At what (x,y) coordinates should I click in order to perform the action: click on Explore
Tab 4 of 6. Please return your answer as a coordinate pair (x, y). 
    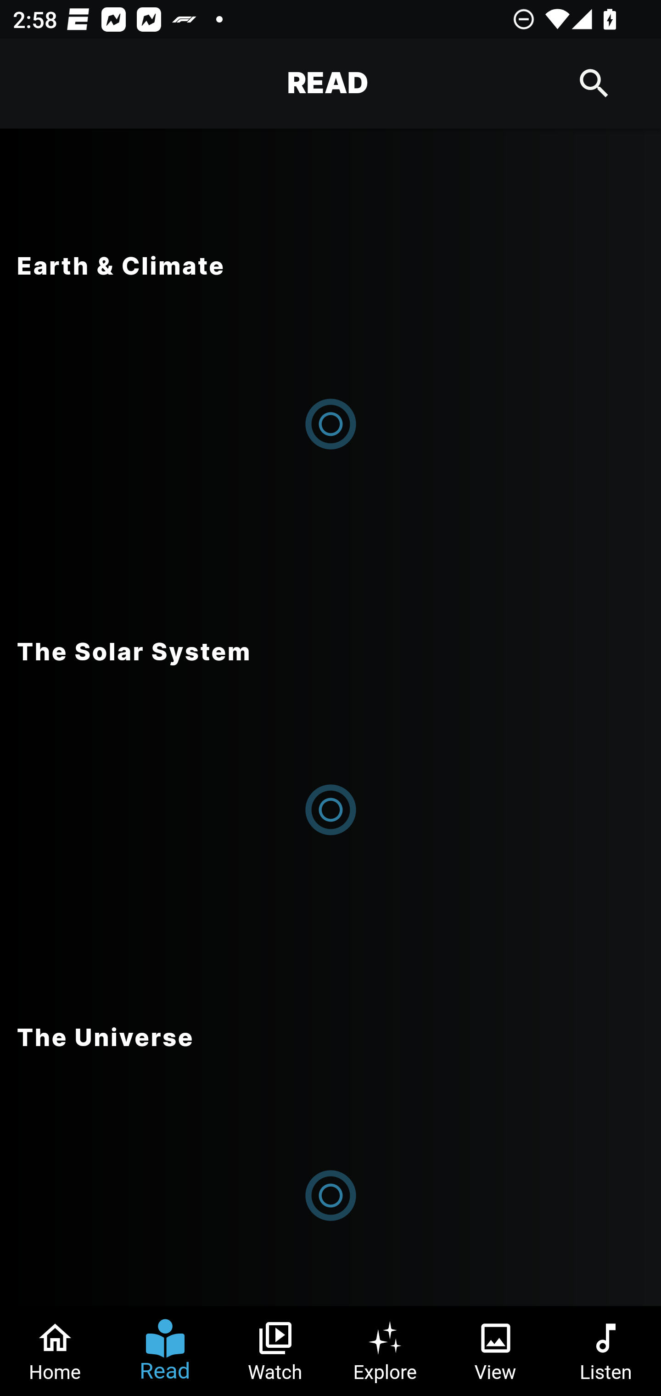
    Looking at the image, I should click on (386, 1351).